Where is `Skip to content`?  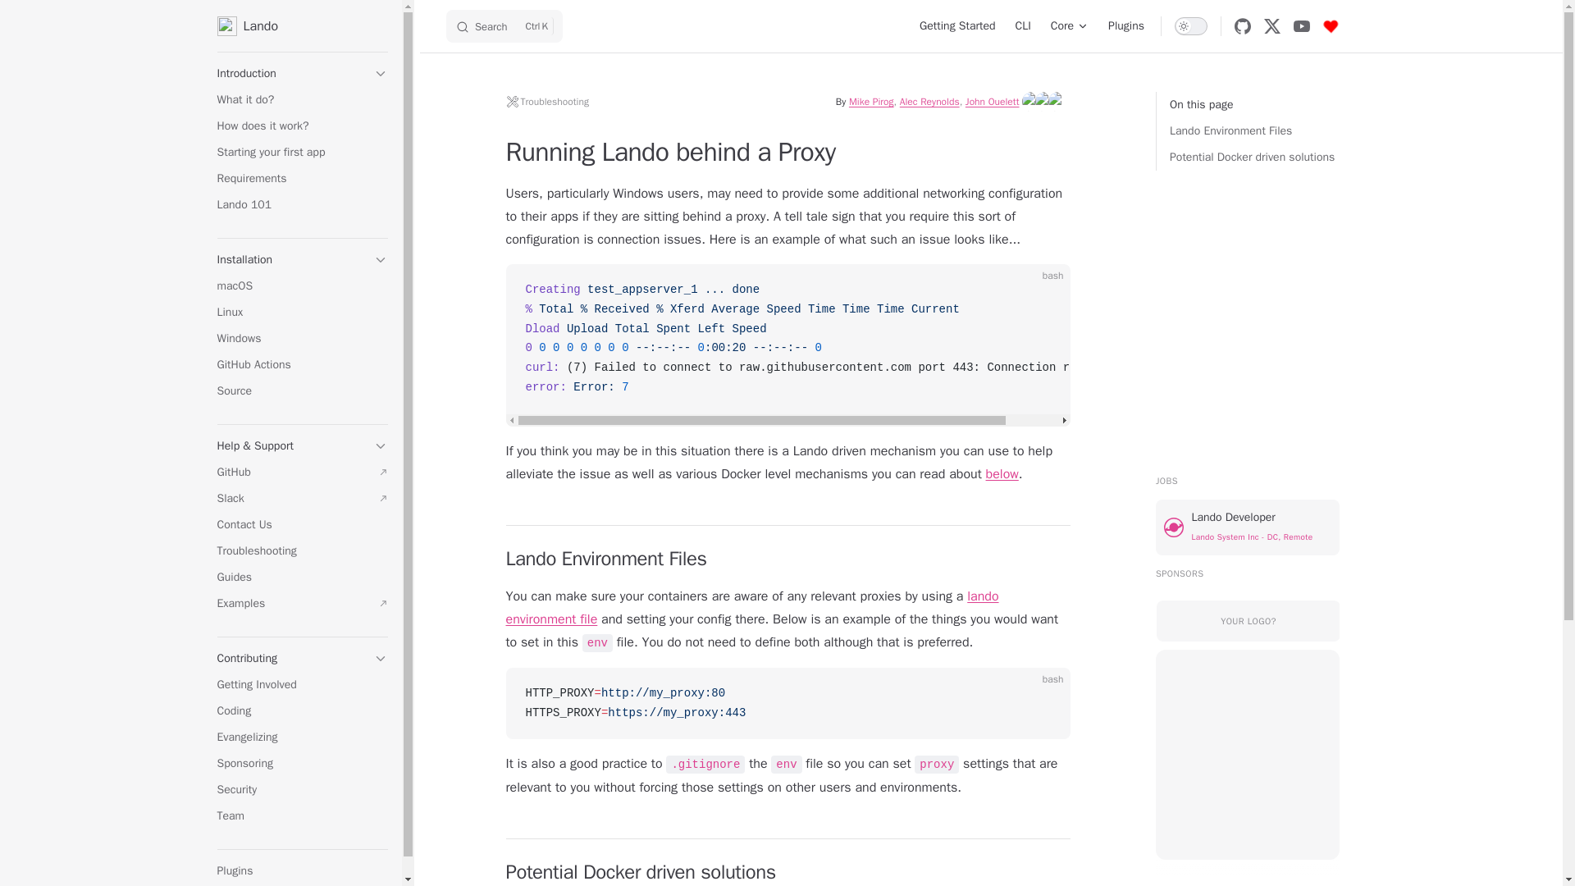 Skip to content is located at coordinates (1191, 26).